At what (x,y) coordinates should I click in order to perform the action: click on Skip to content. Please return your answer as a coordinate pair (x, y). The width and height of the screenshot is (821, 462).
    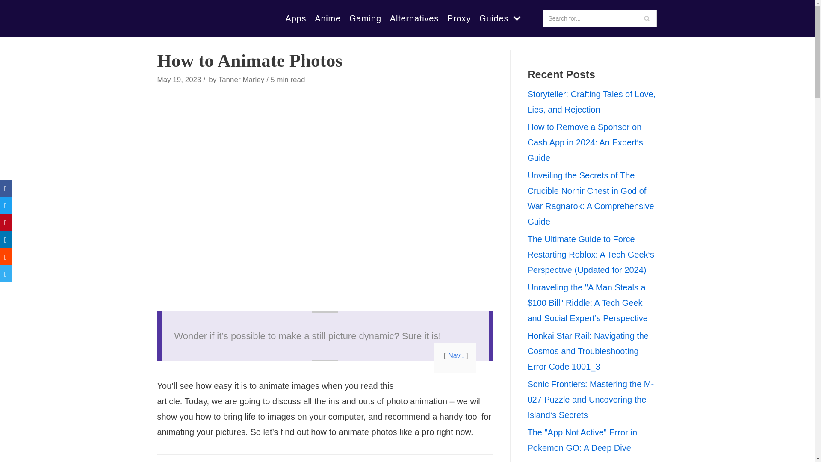
    Looking at the image, I should click on (9, 4).